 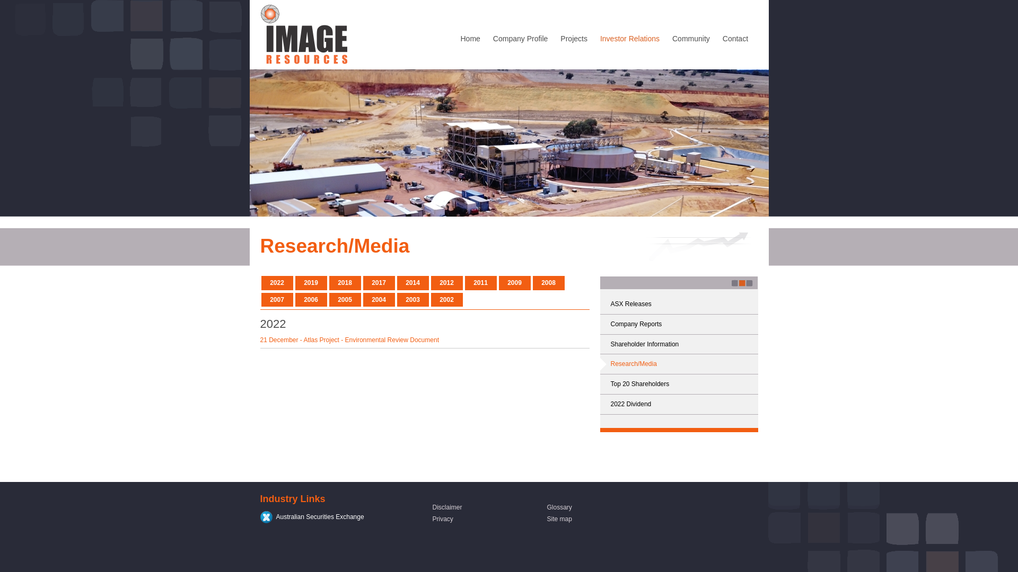 What do you see at coordinates (679, 304) in the screenshot?
I see `ASX Releases` at bounding box center [679, 304].